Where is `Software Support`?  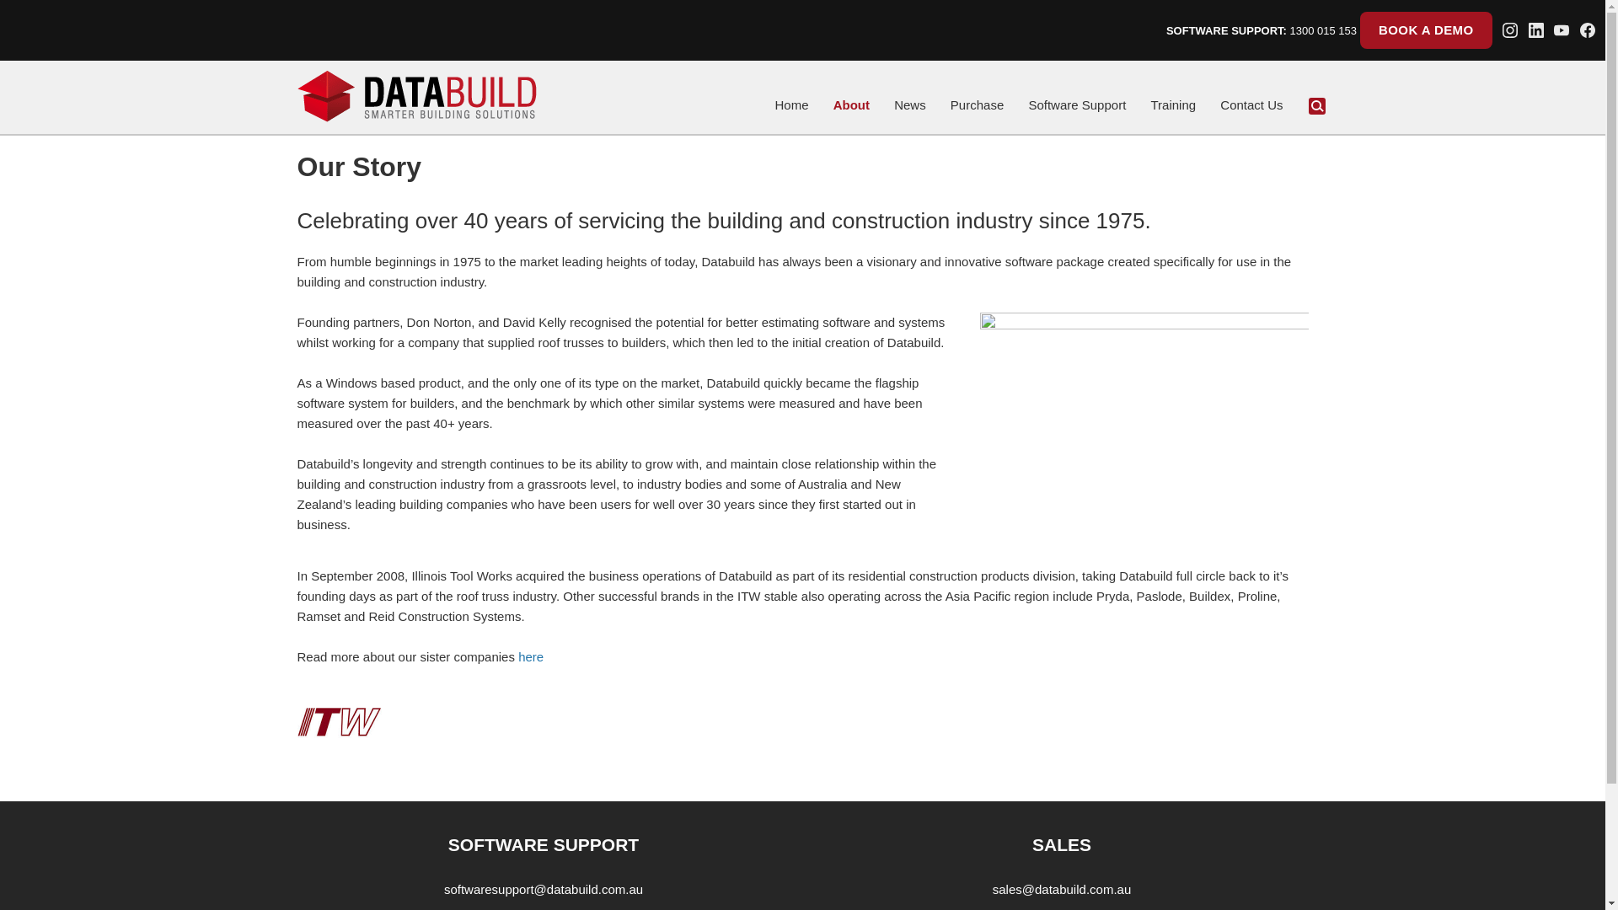 Software Support is located at coordinates (1077, 105).